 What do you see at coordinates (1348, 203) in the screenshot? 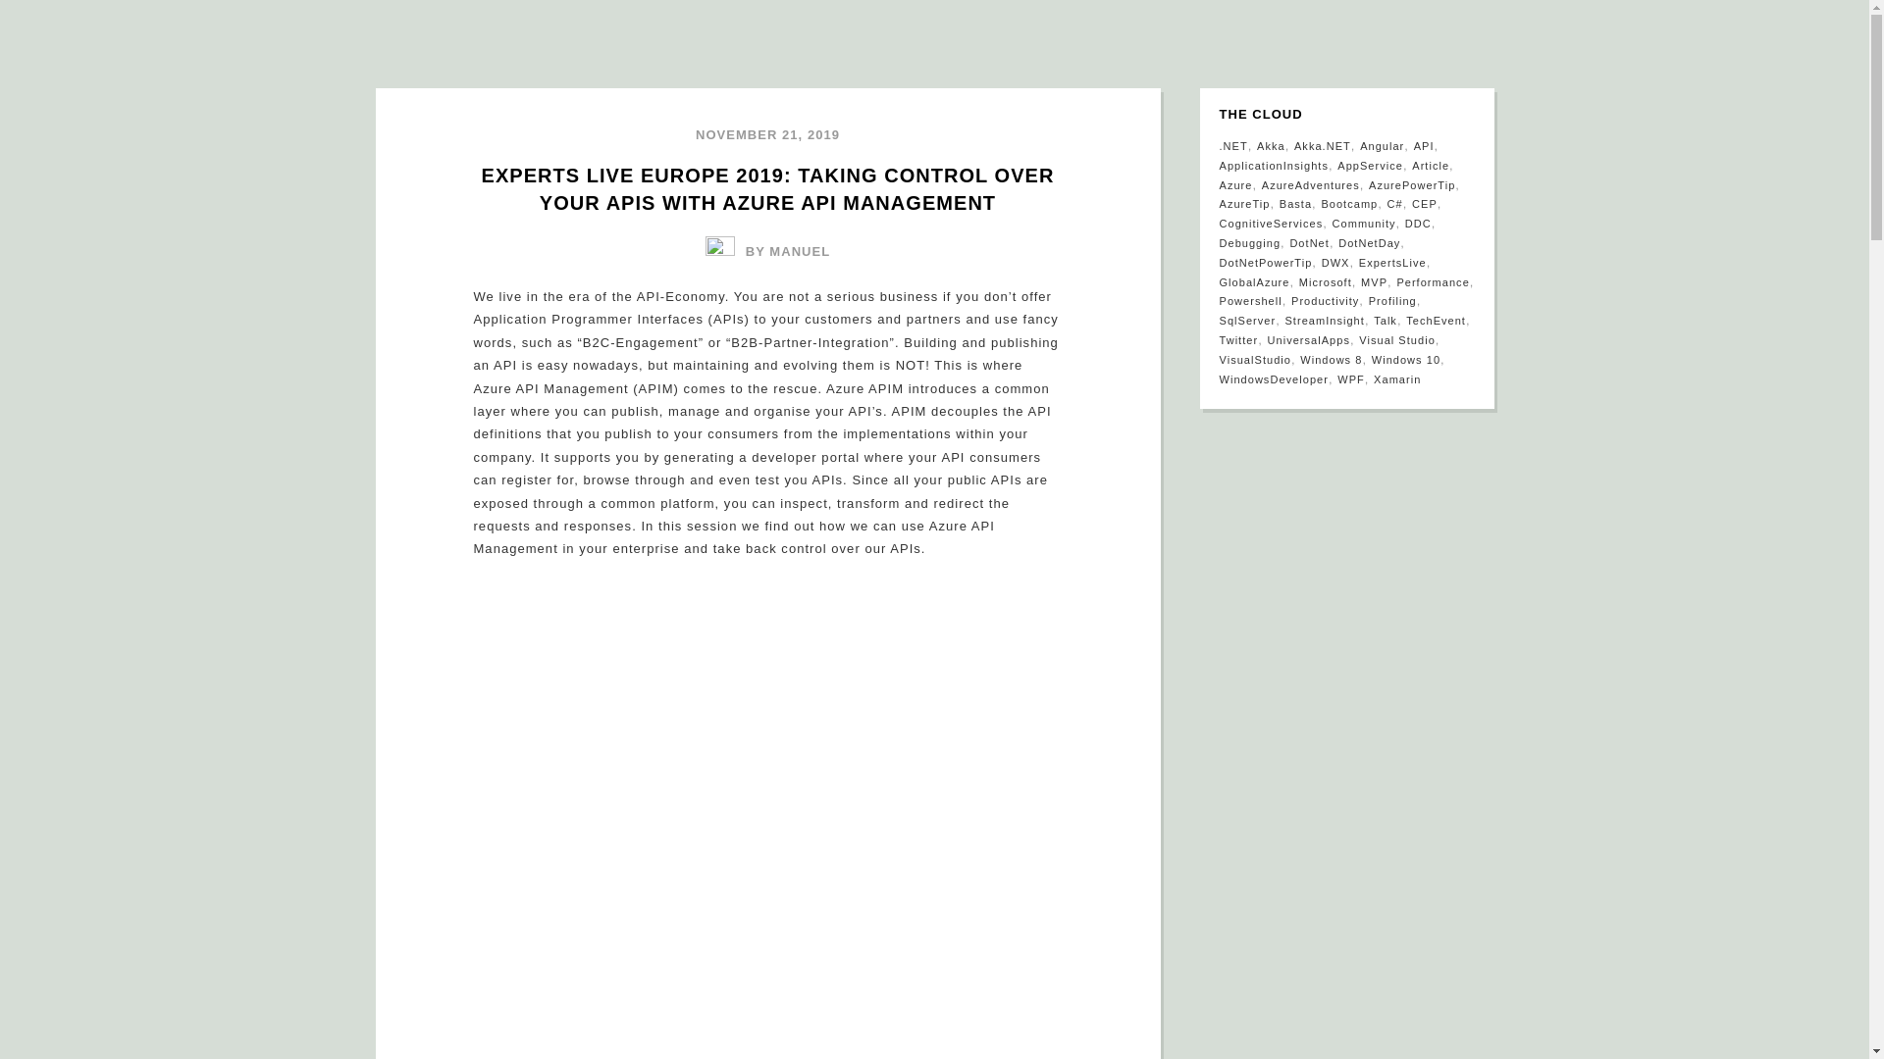
I see `Bootcamp` at bounding box center [1348, 203].